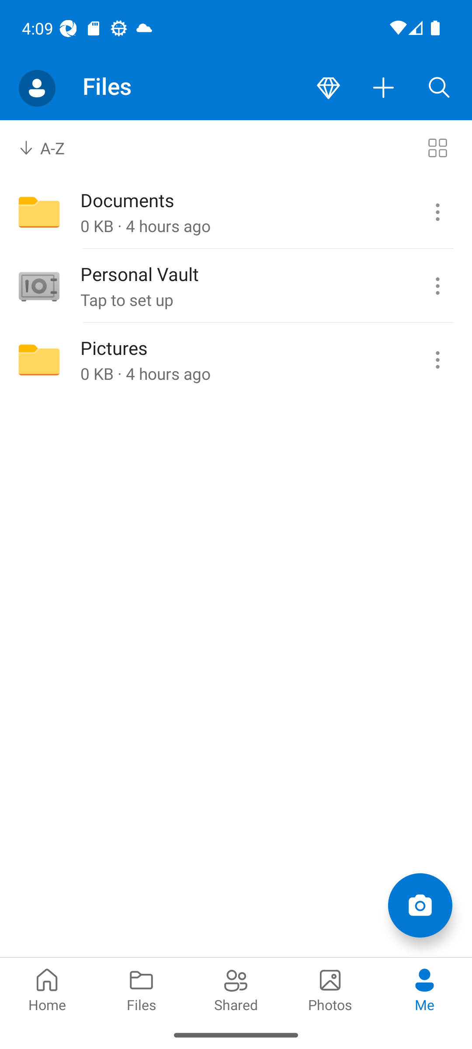  Describe the element at coordinates (420, 905) in the screenshot. I see `Add items Scan` at that location.